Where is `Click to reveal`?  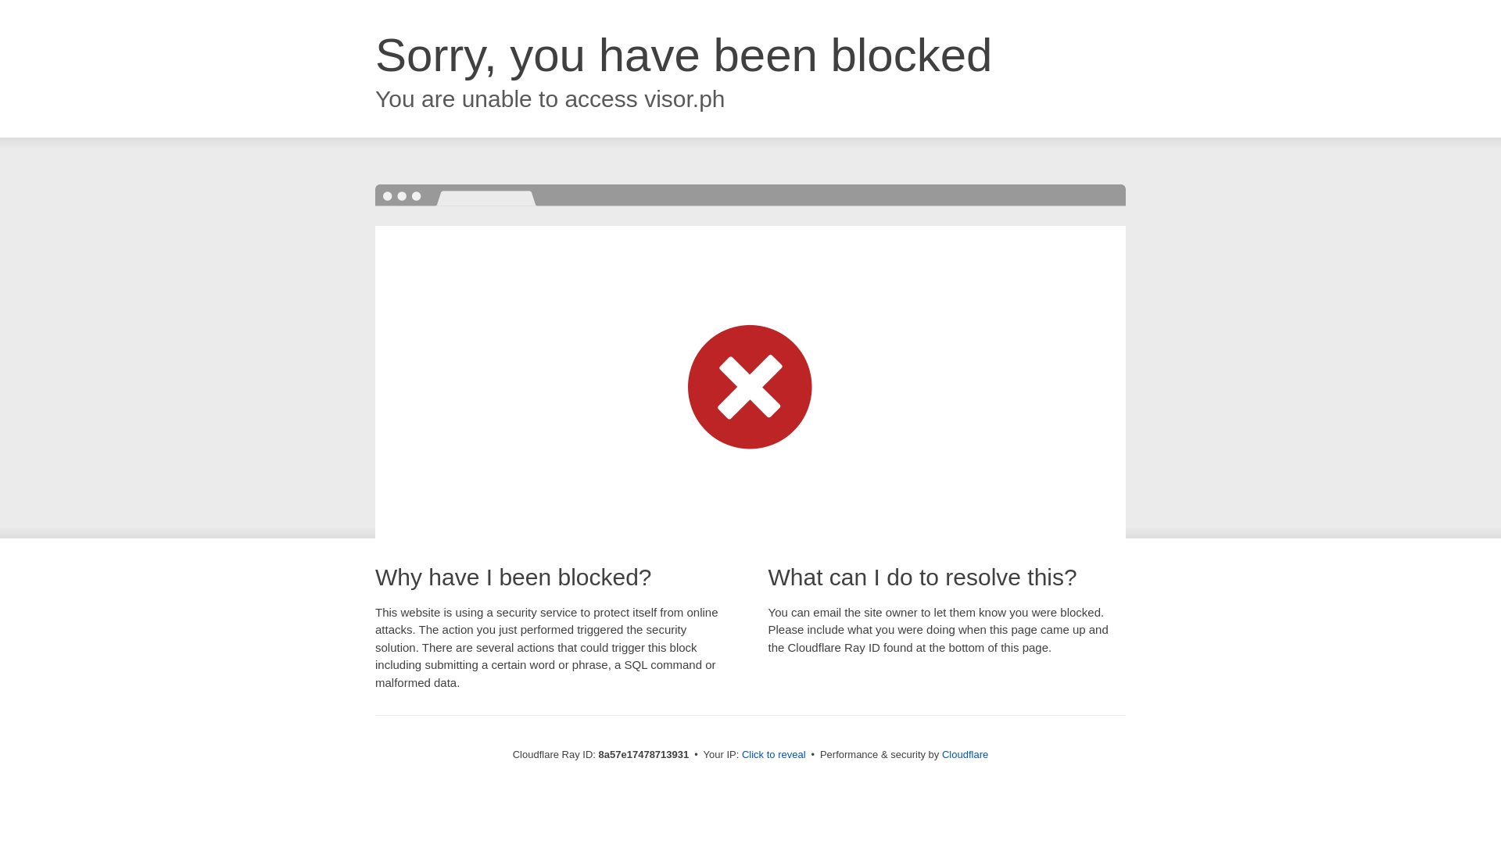 Click to reveal is located at coordinates (774, 755).